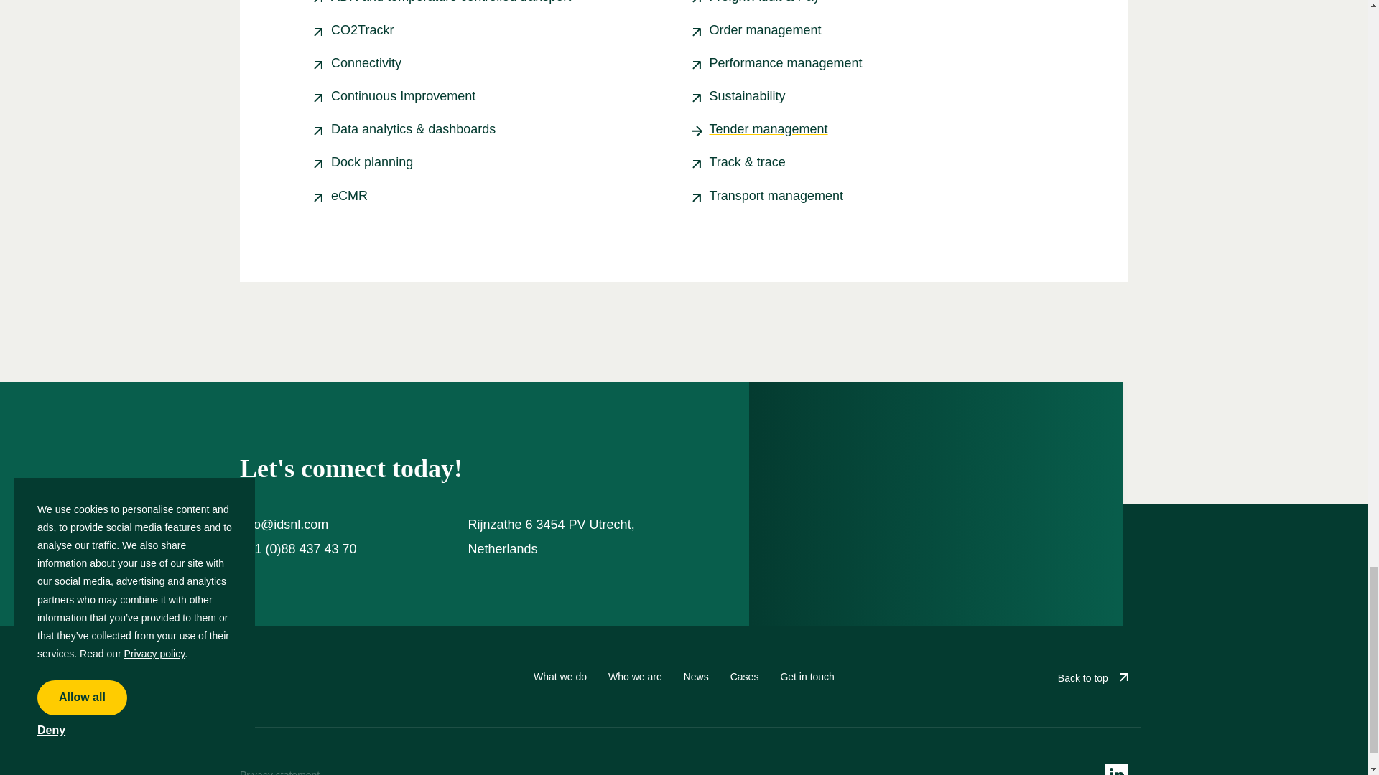 The height and width of the screenshot is (775, 1379). What do you see at coordinates (748, 96) in the screenshot?
I see `Sustainability` at bounding box center [748, 96].